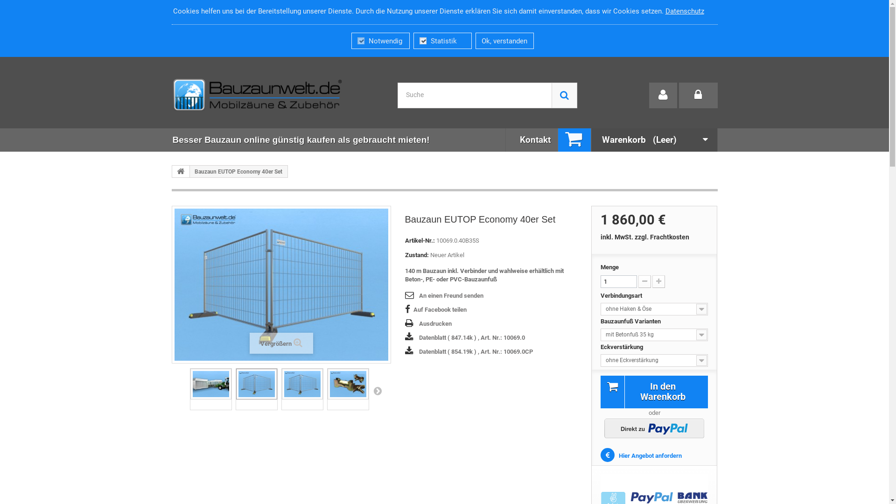  I want to click on In den Warenkorb, so click(654, 392).